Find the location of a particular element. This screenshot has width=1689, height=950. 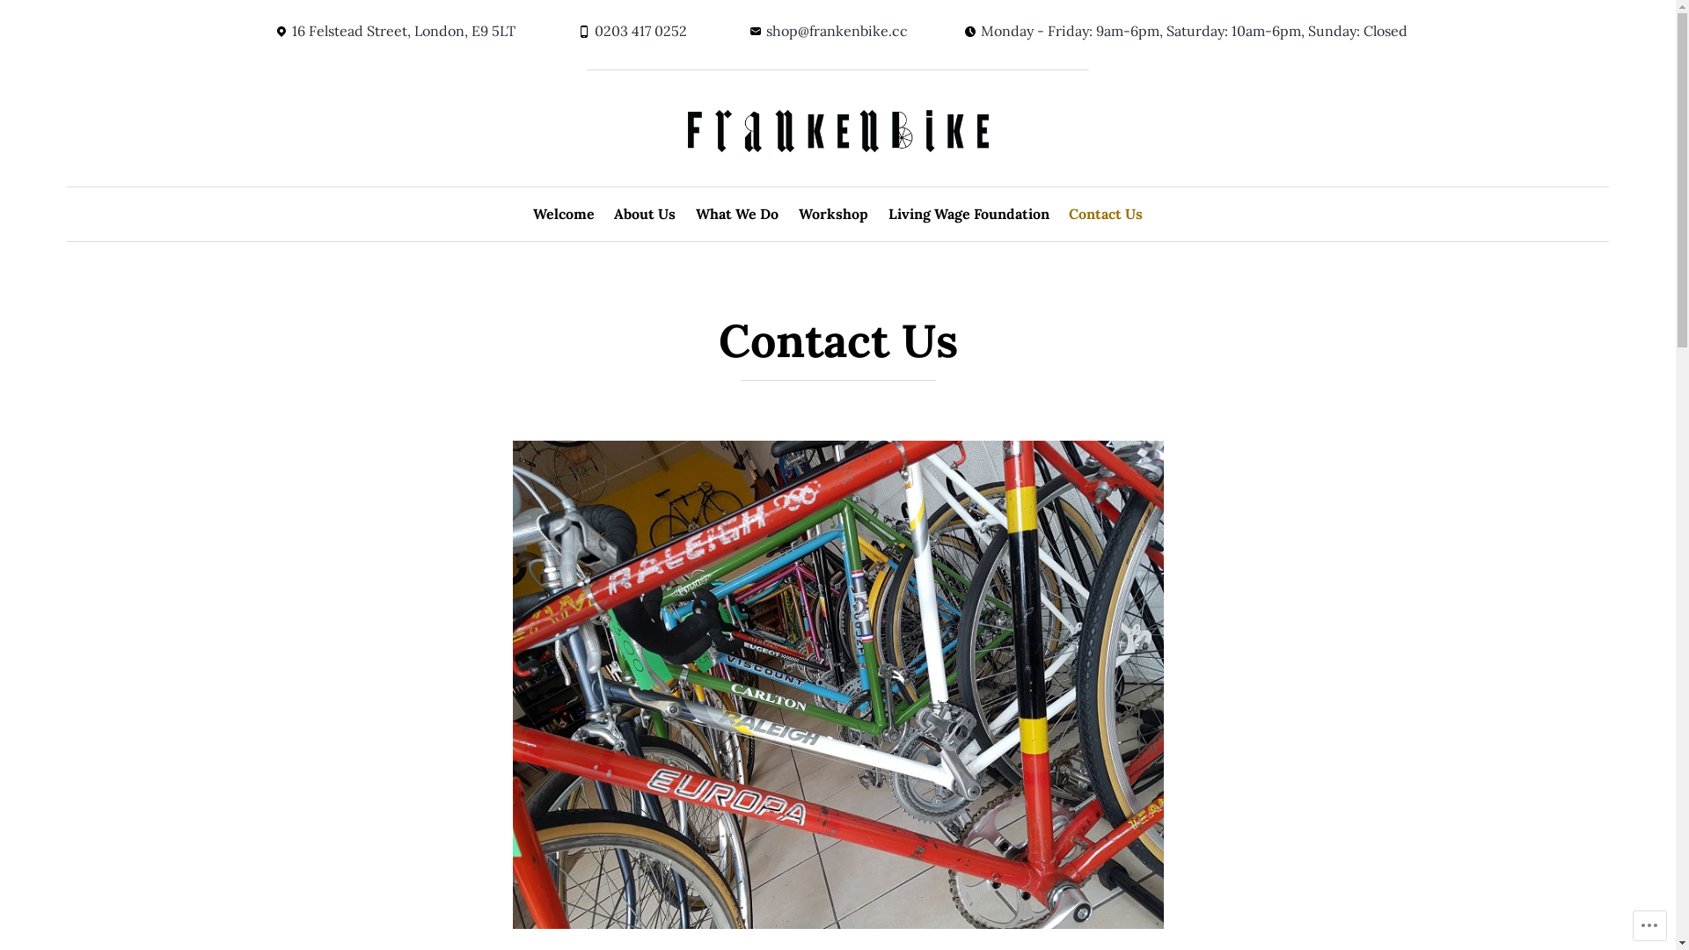

Contact Us is located at coordinates (1106, 215).